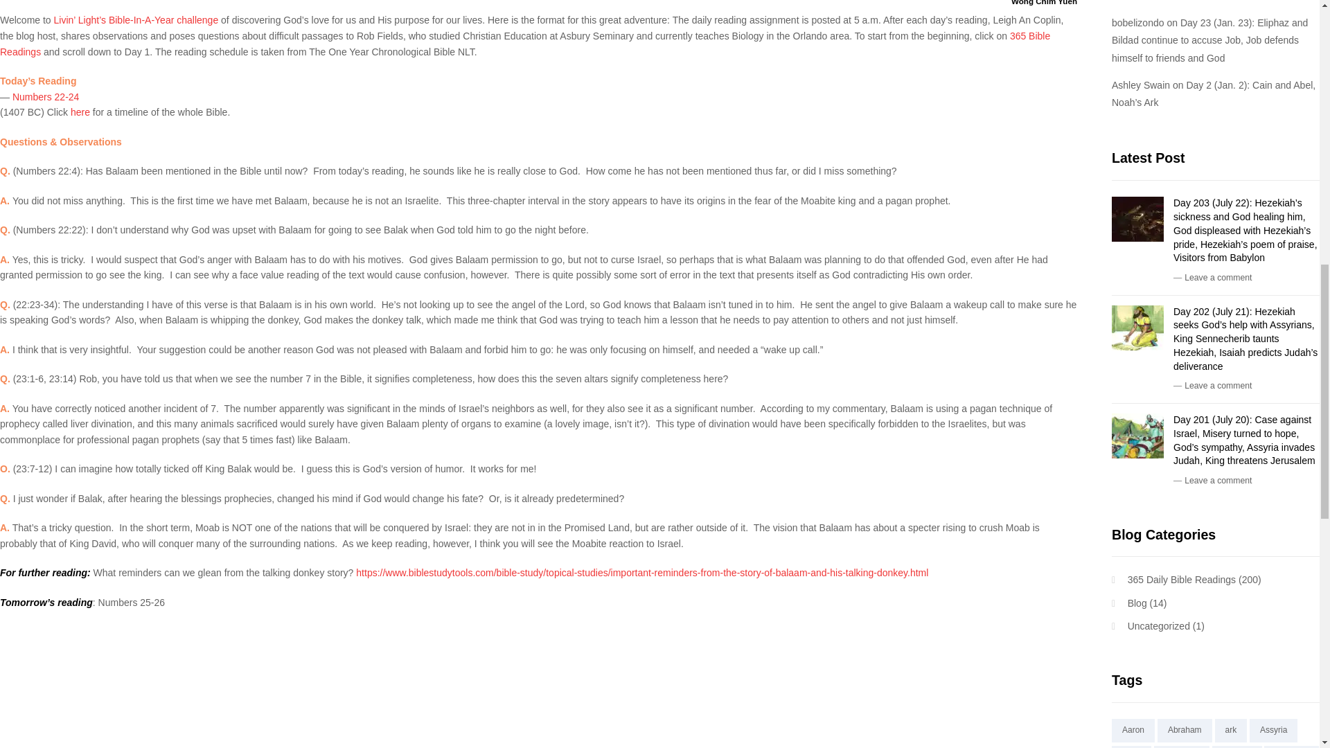 The width and height of the screenshot is (1330, 748). I want to click on bobelizondo, so click(1138, 22).